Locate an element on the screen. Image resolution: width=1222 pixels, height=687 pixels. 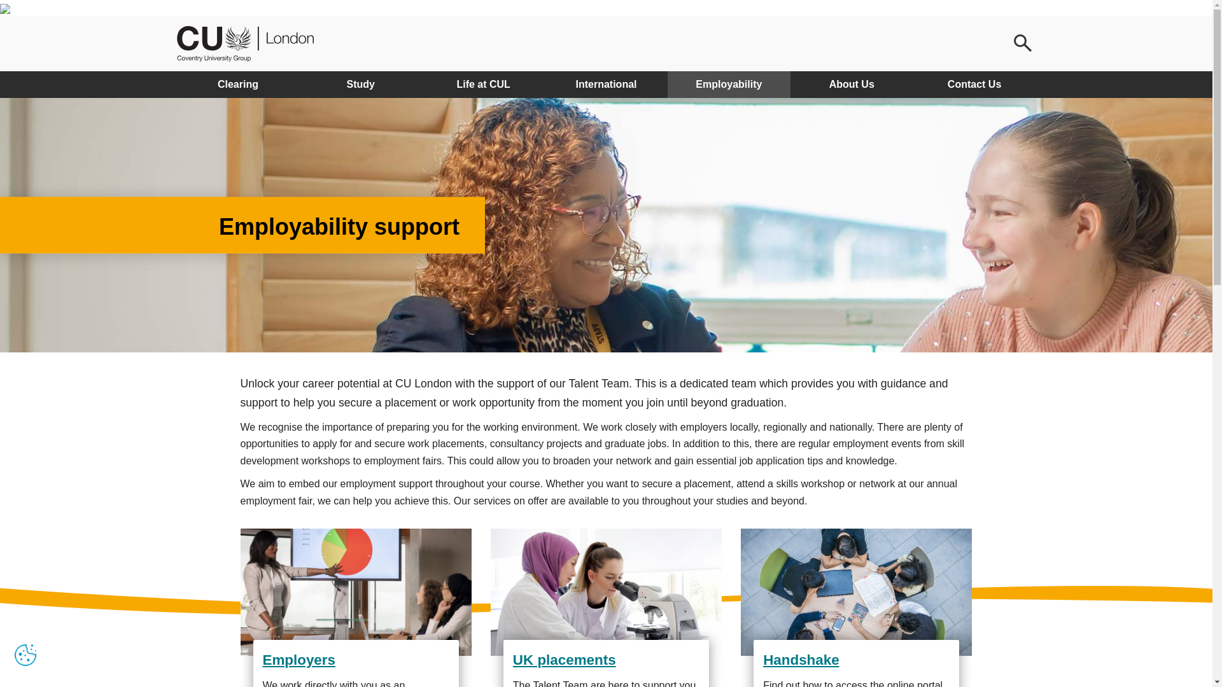
Study is located at coordinates (360, 85).